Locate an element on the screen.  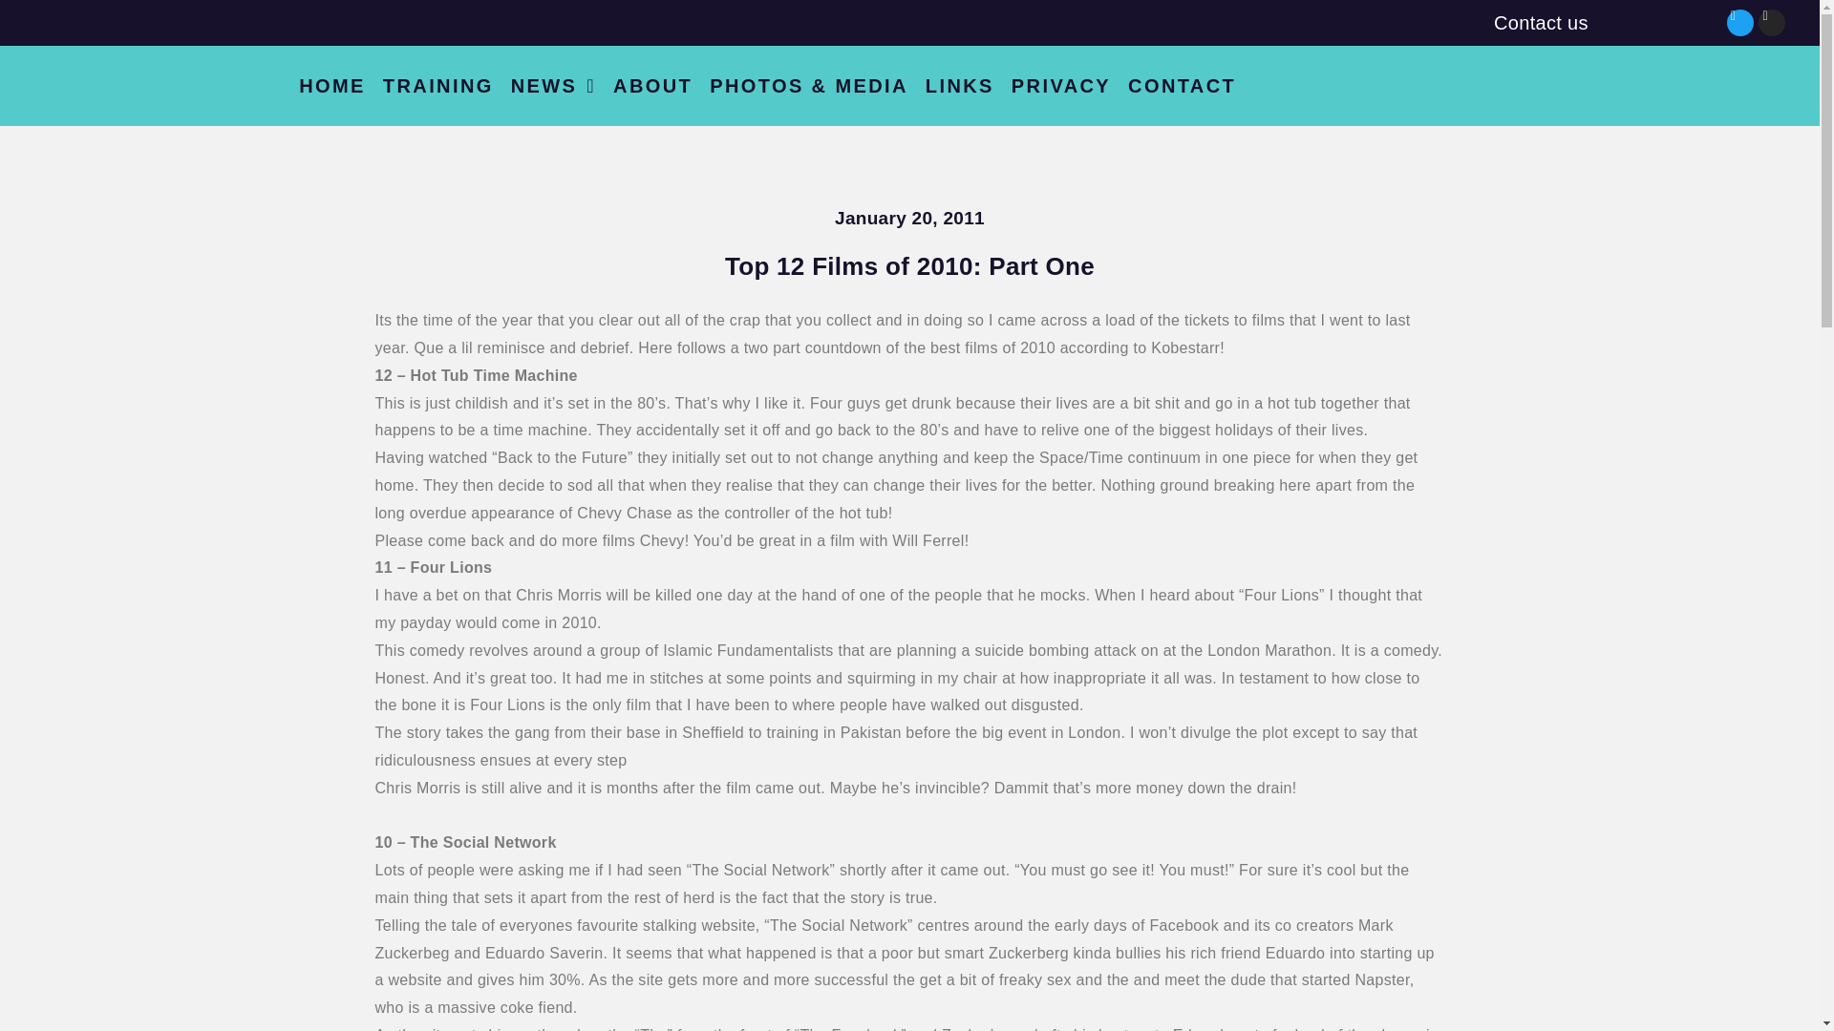
CONTACT is located at coordinates (1182, 86).